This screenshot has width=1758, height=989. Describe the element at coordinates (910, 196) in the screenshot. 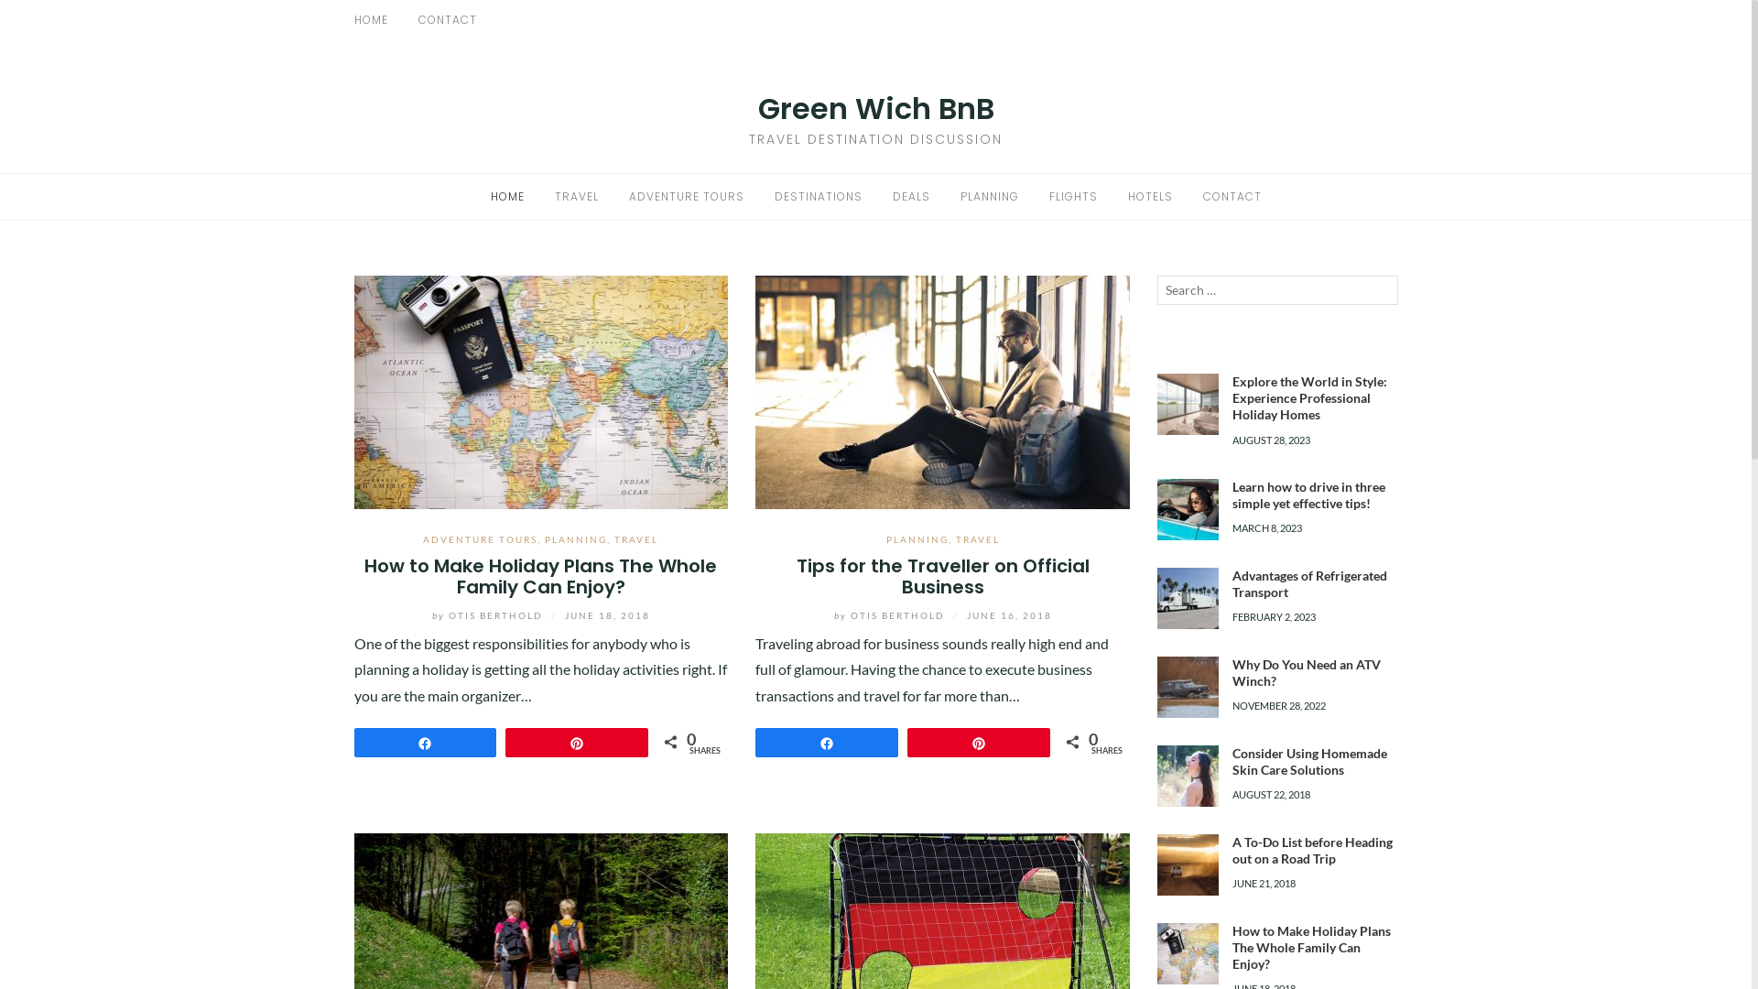

I see `DEALS` at that location.